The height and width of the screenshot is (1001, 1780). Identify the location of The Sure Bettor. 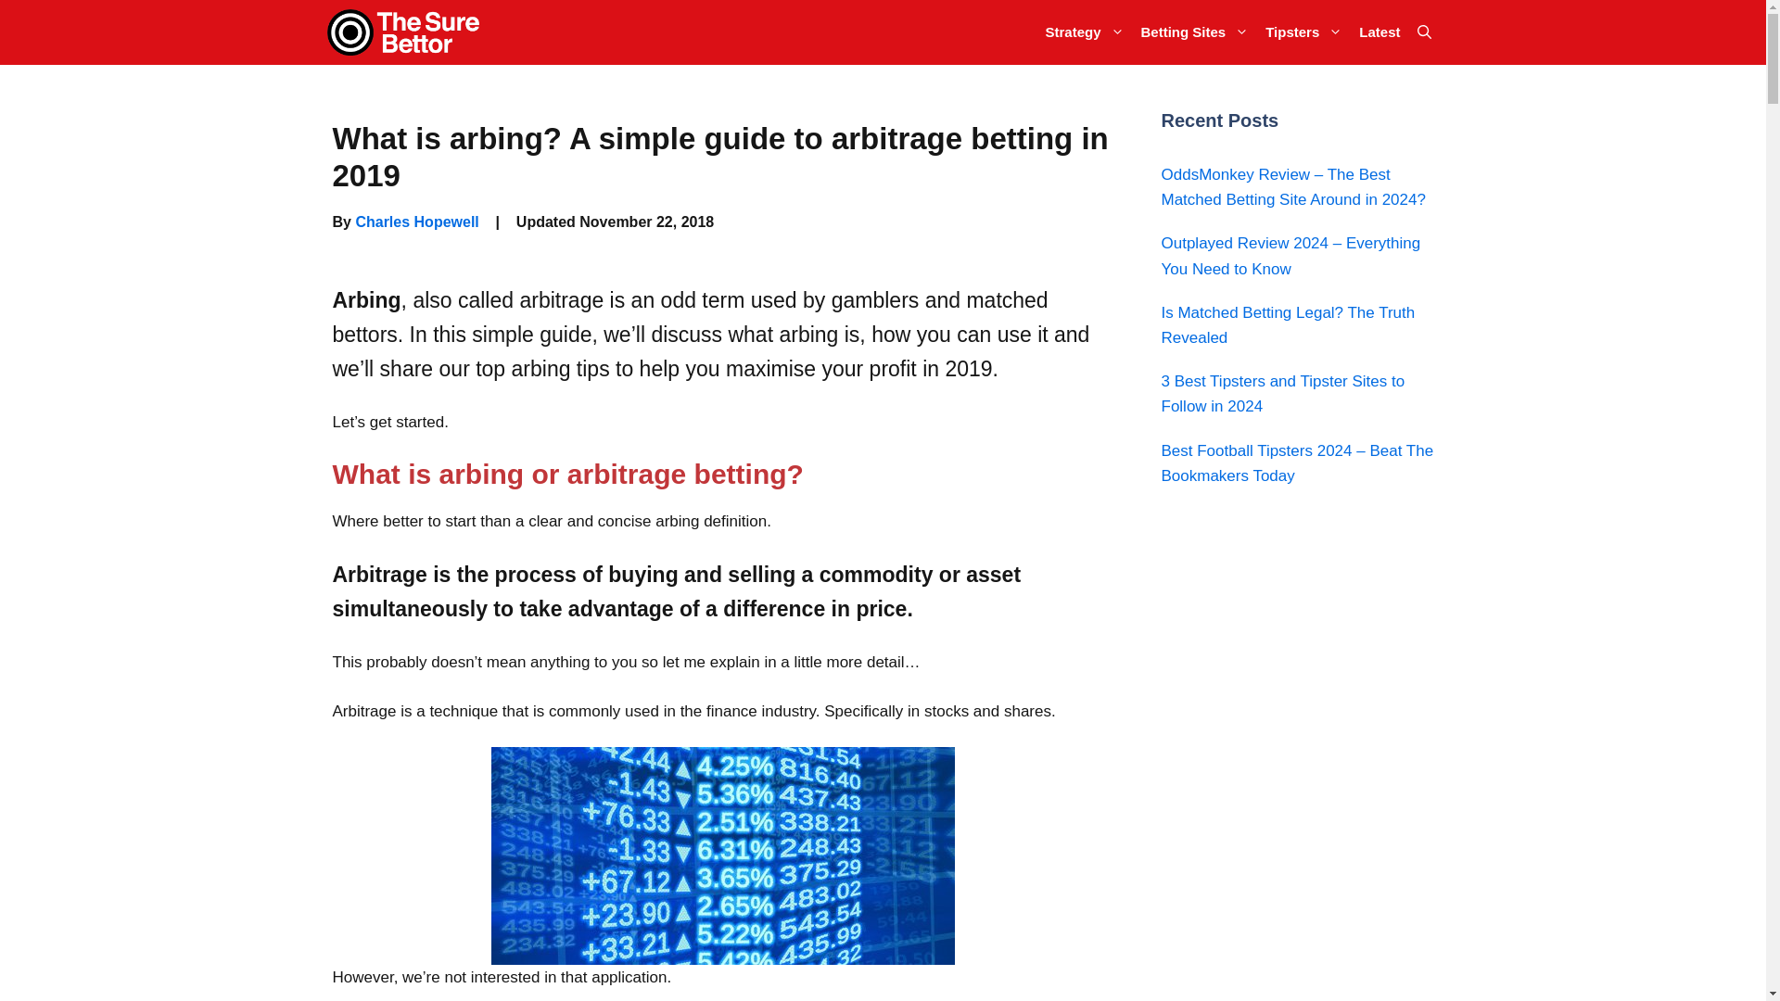
(409, 32).